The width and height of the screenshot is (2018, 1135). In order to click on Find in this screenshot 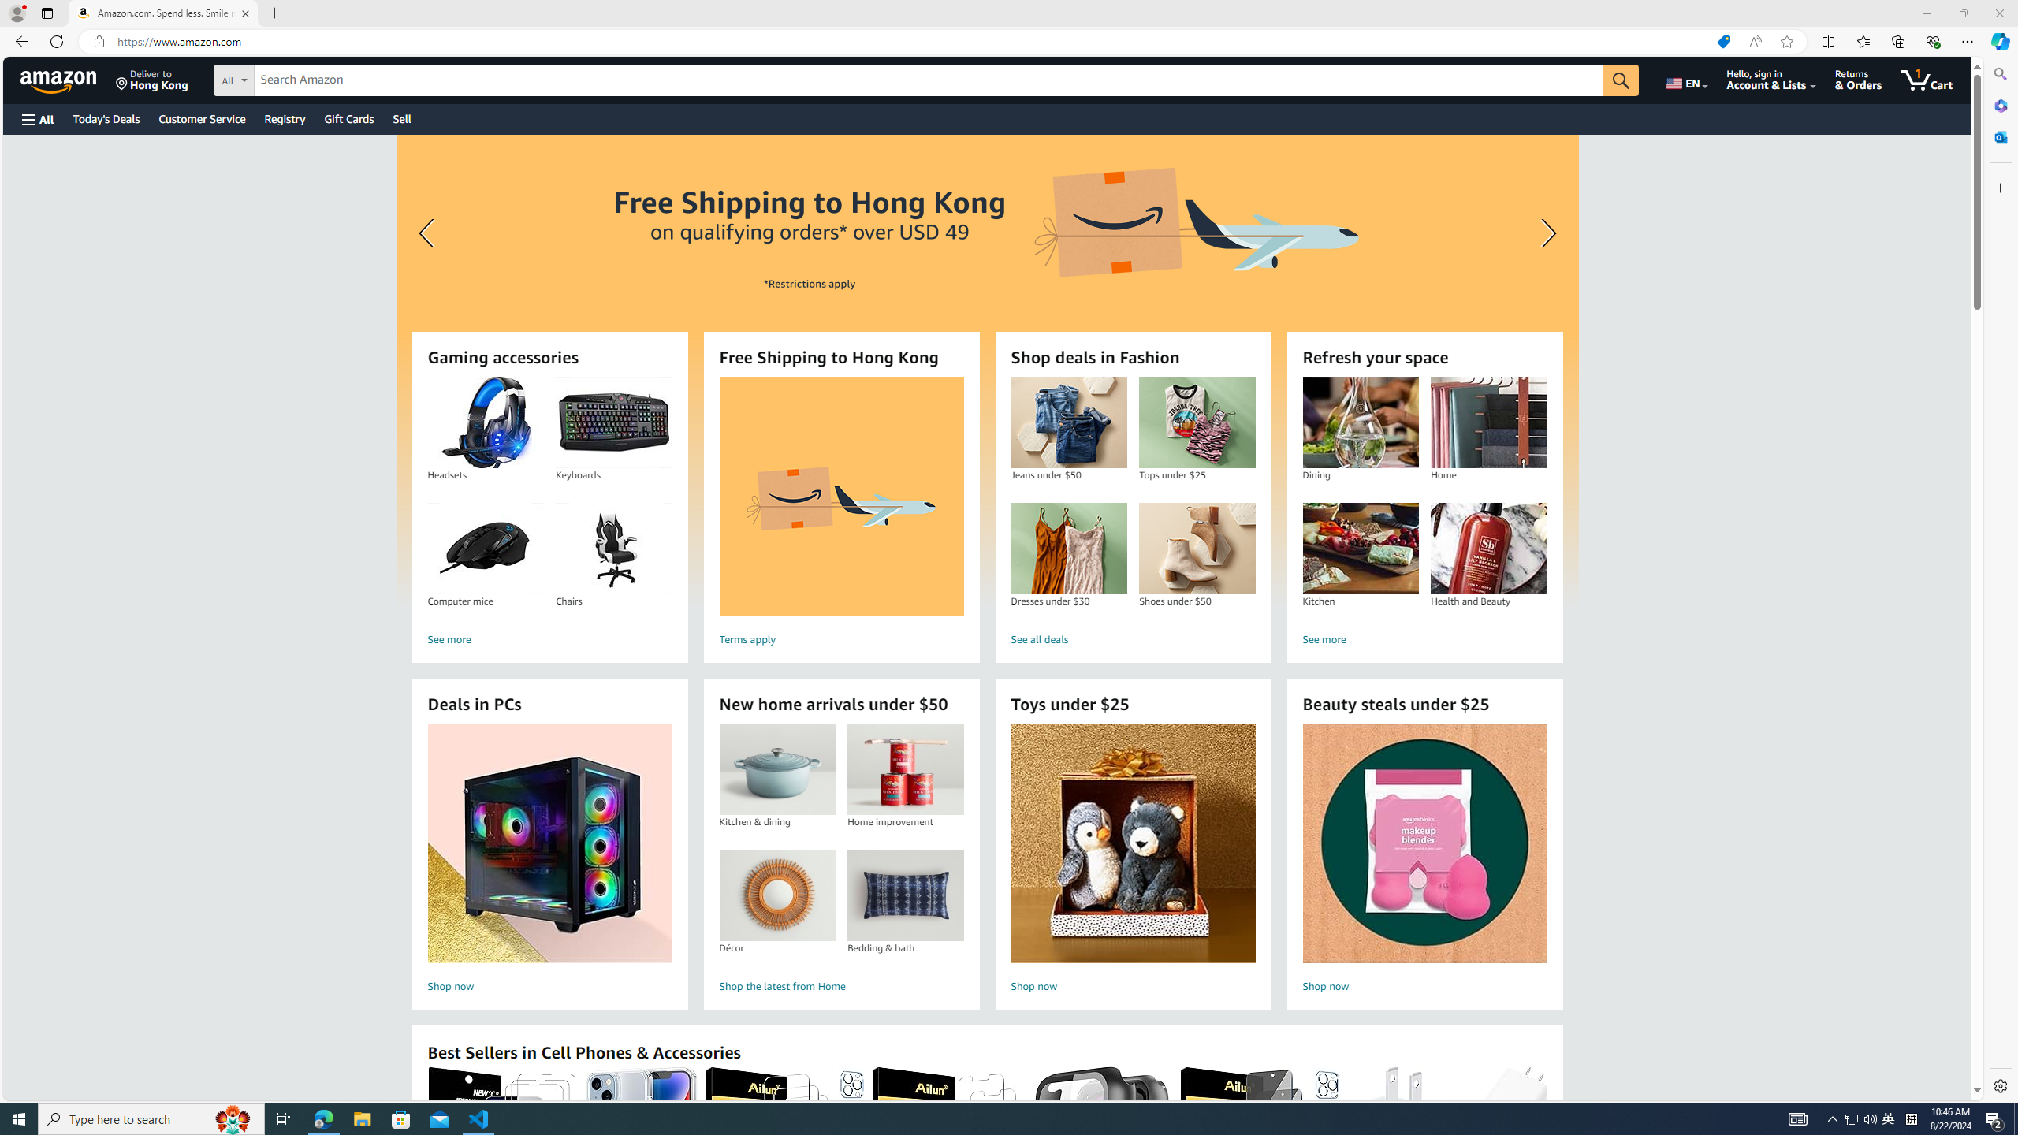, I will do `click(1649, 85)`.